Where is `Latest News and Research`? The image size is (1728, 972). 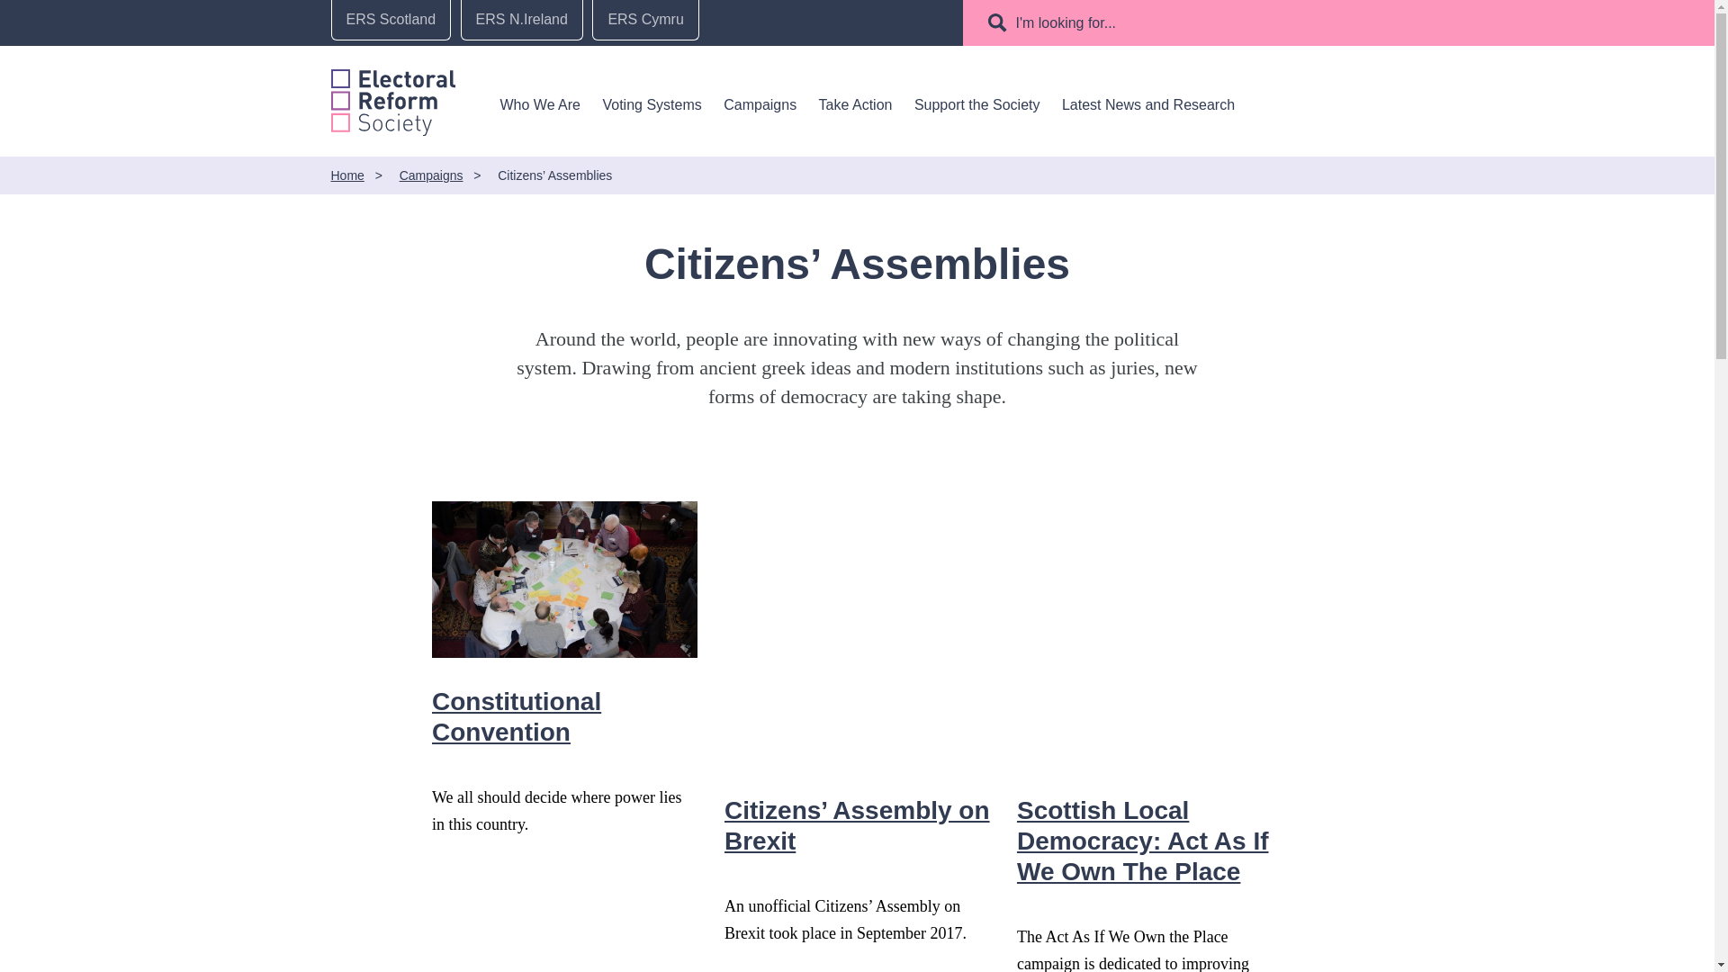 Latest News and Research is located at coordinates (1148, 104).